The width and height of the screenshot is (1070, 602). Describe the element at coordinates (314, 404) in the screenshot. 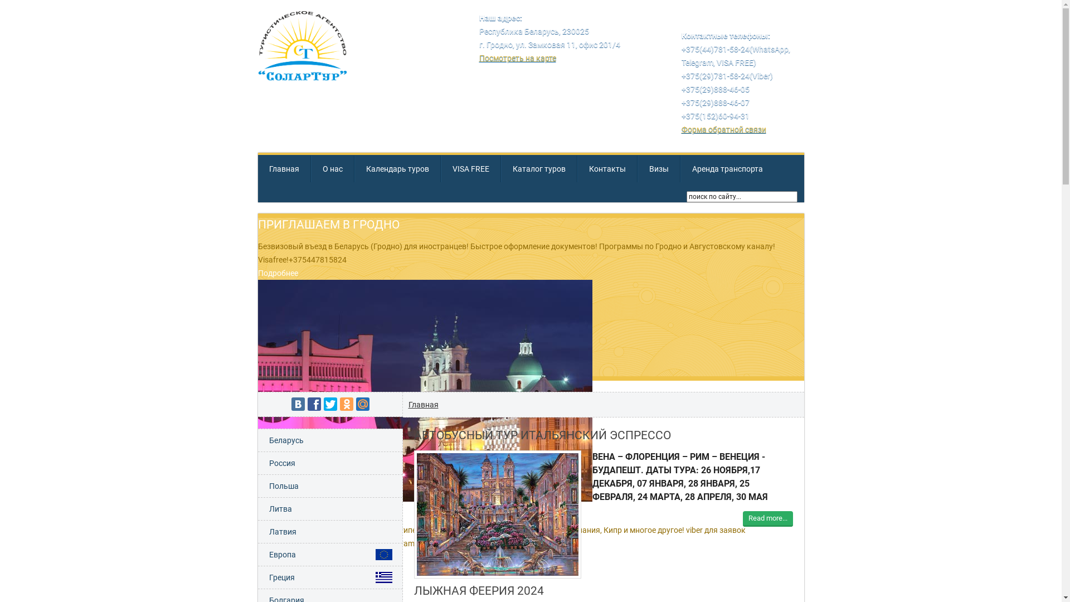

I see `Facebook` at that location.